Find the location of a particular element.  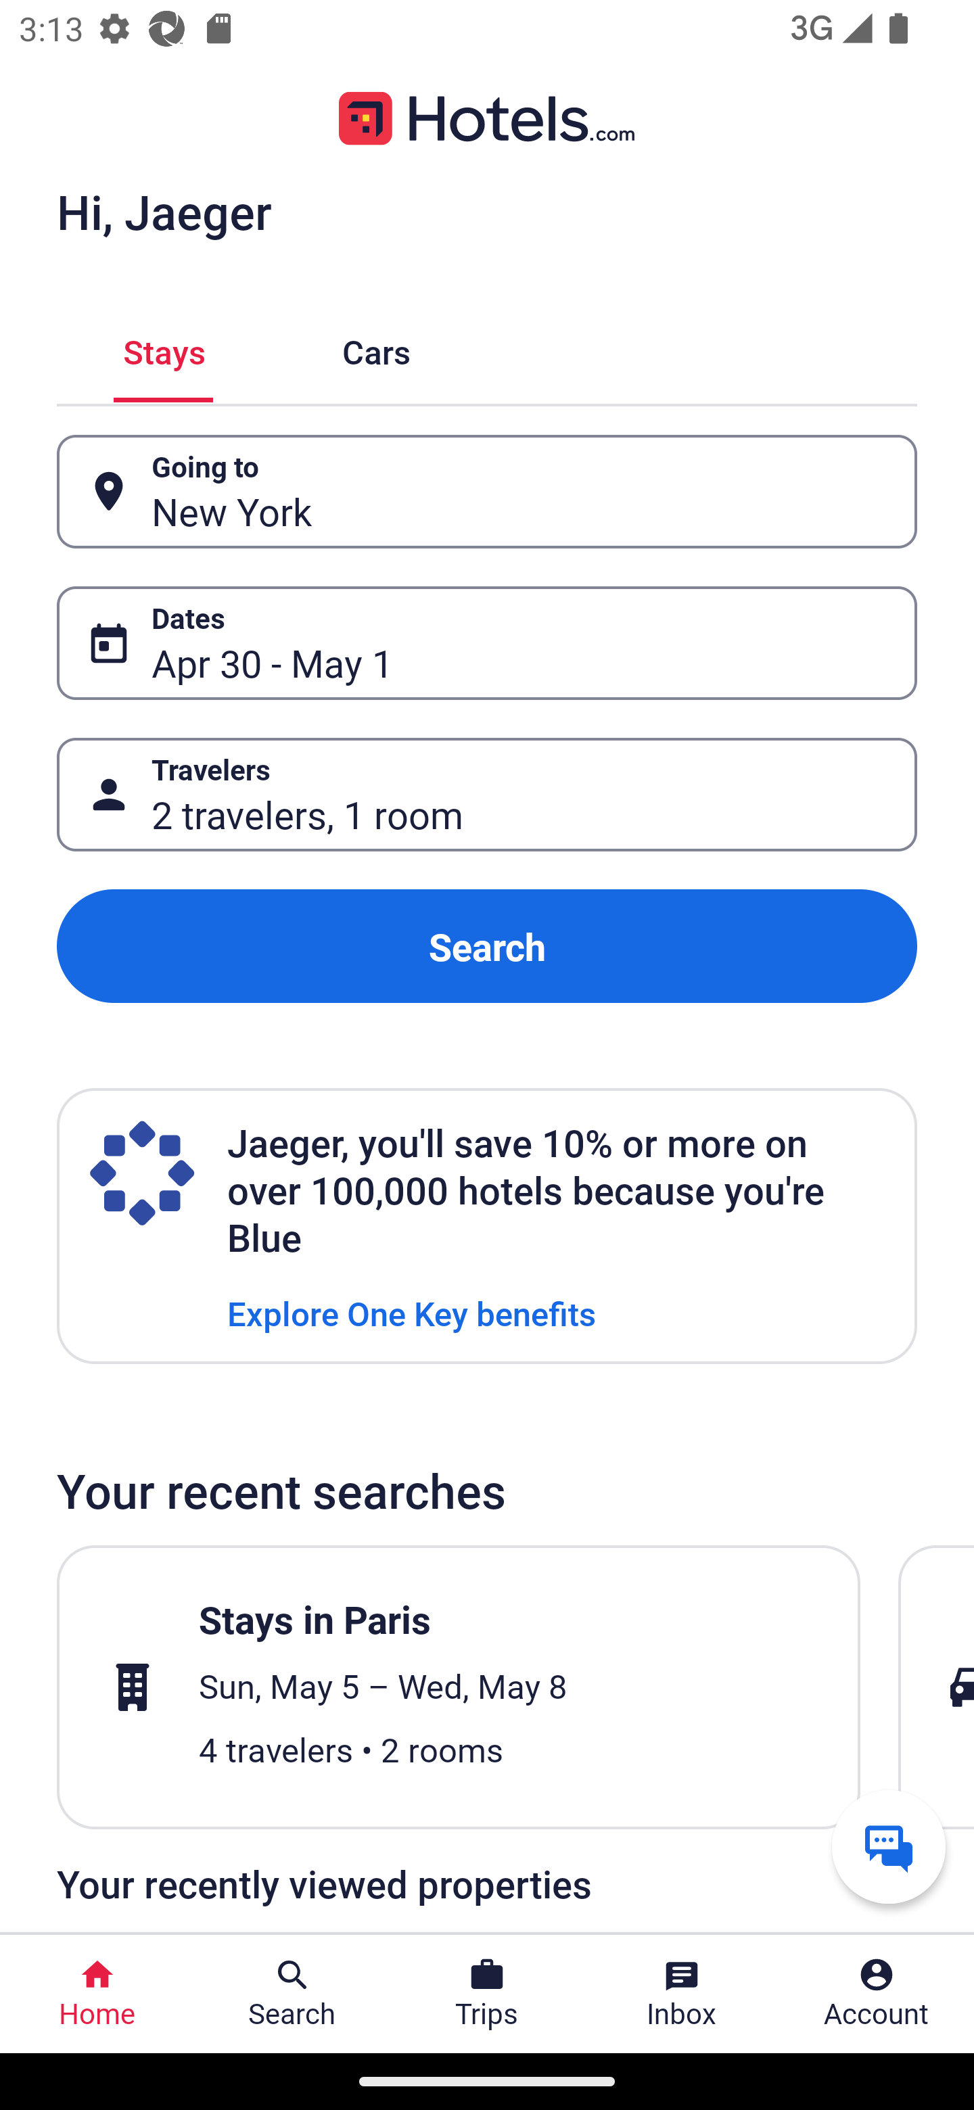

Hi, Jaeger is located at coordinates (164, 211).